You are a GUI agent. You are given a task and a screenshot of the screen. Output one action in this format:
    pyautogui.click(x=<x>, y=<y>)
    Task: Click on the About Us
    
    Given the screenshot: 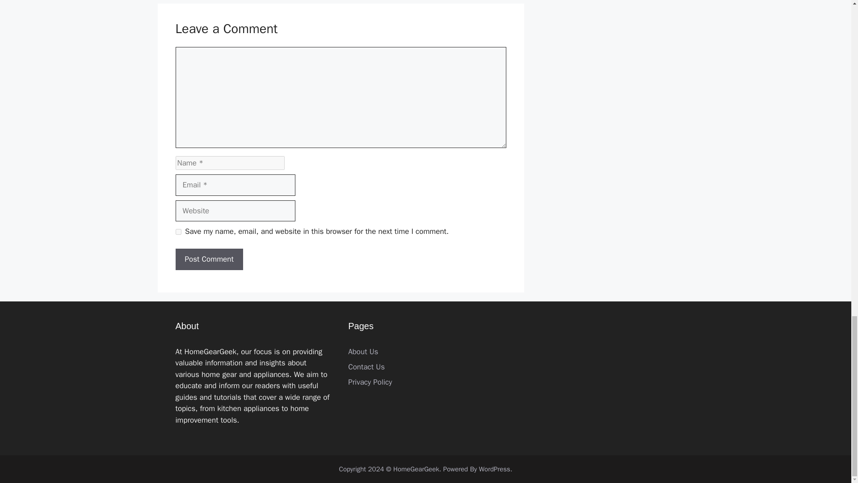 What is the action you would take?
    pyautogui.click(x=363, y=352)
    